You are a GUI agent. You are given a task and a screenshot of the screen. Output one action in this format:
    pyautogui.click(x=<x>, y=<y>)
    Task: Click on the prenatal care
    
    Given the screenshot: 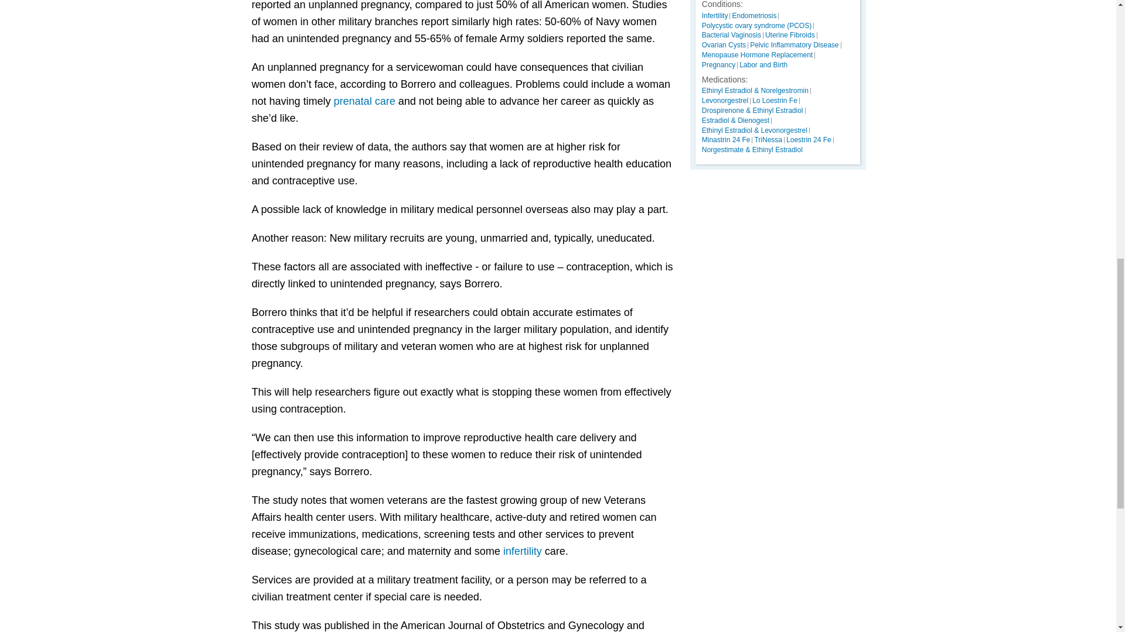 What is the action you would take?
    pyautogui.click(x=364, y=101)
    